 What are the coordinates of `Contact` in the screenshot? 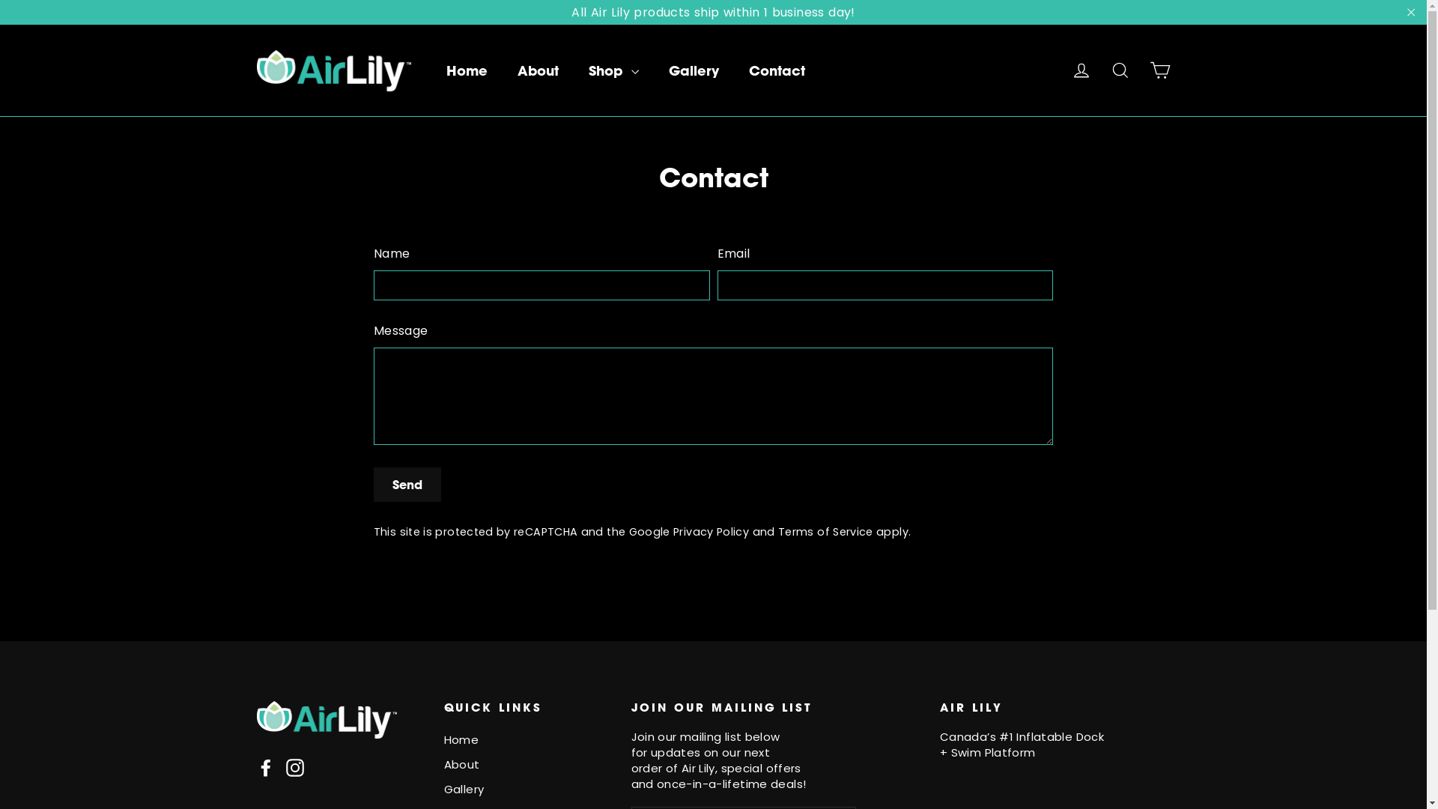 It's located at (777, 71).